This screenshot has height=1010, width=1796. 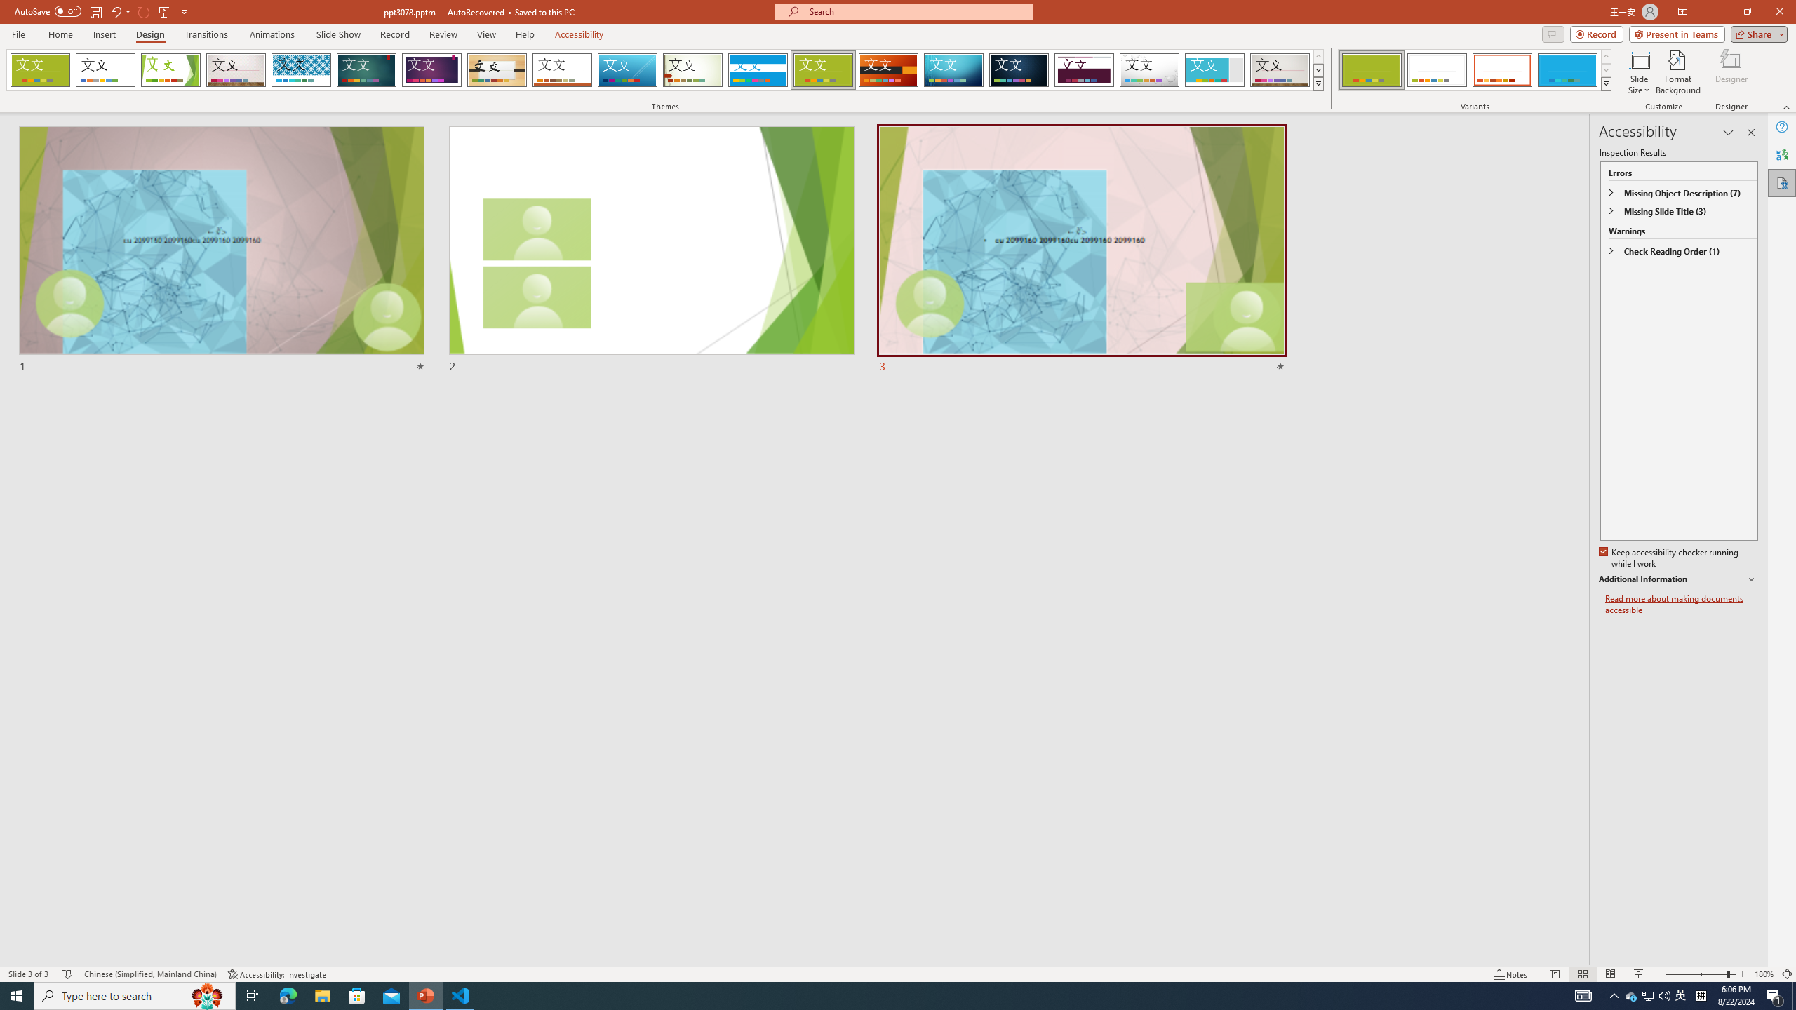 I want to click on Read more about making documents accessible, so click(x=1682, y=605).